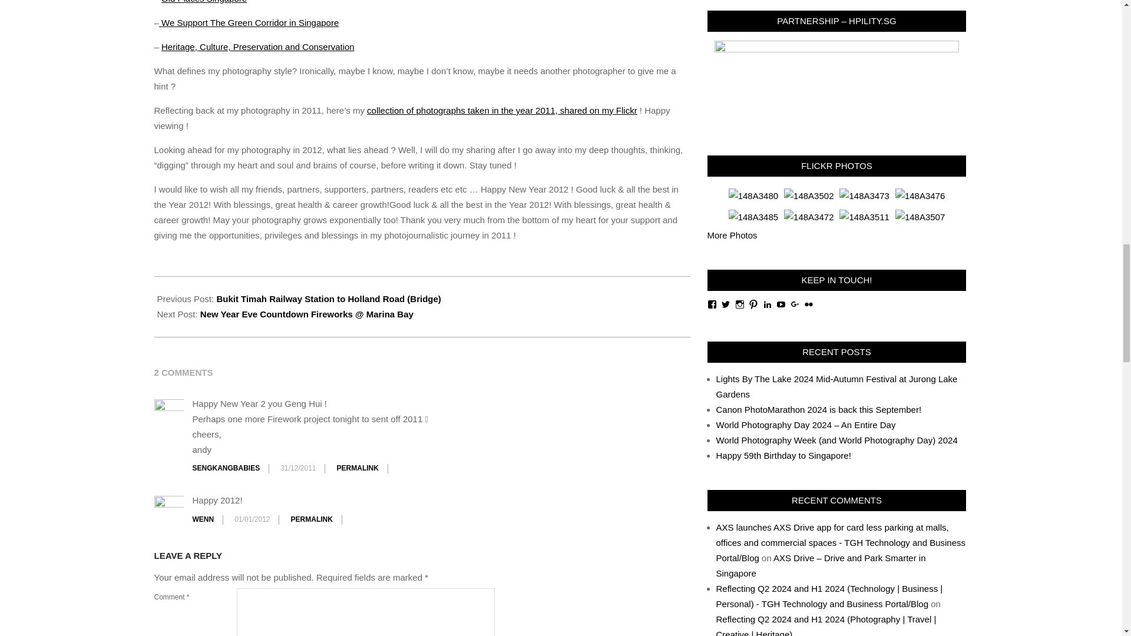 The image size is (1131, 636). I want to click on Heritage, Culture, Preservation and Conservation, so click(258, 47).